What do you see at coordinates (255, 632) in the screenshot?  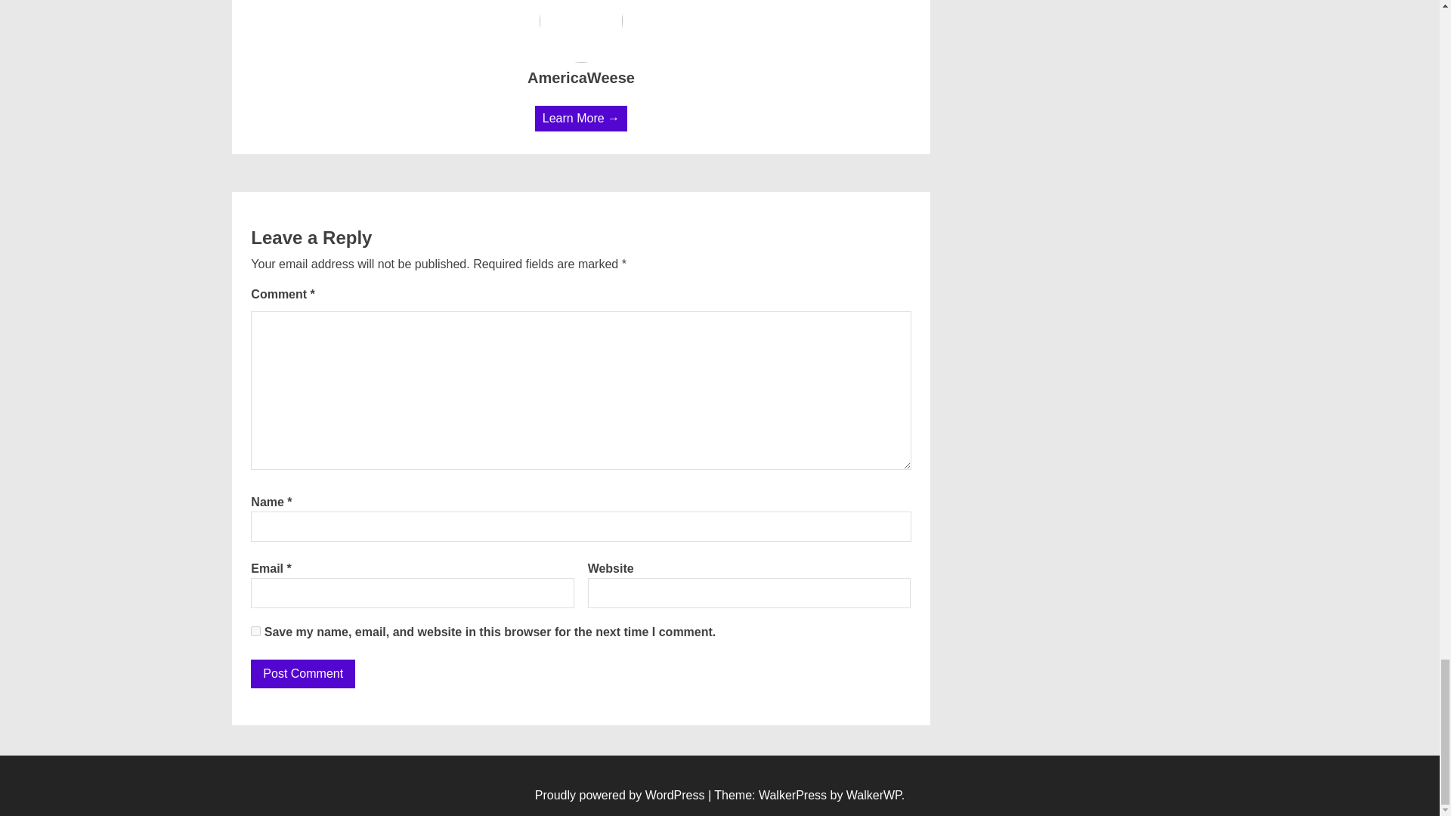 I see `yes` at bounding box center [255, 632].